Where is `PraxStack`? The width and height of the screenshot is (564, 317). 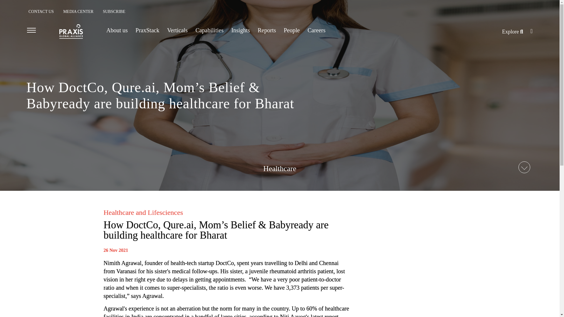
PraxStack is located at coordinates (147, 30).